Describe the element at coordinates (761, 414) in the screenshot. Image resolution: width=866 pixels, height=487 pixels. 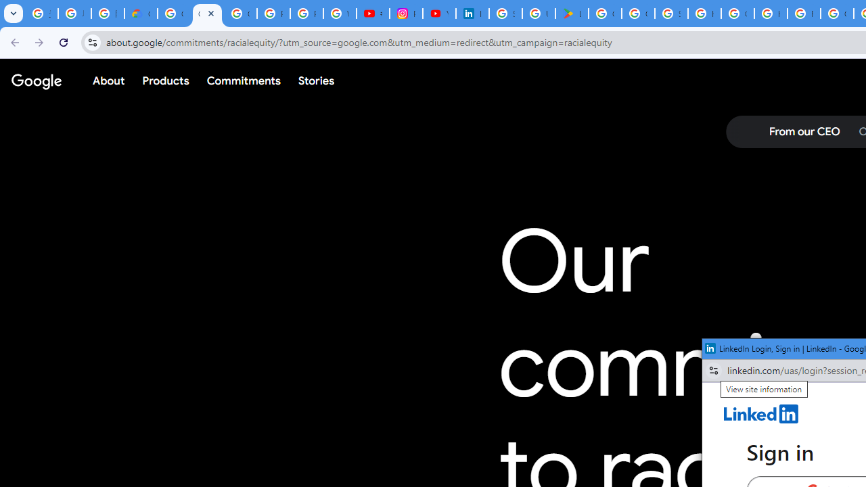
I see `AutomationID: linkedin-logo` at that location.